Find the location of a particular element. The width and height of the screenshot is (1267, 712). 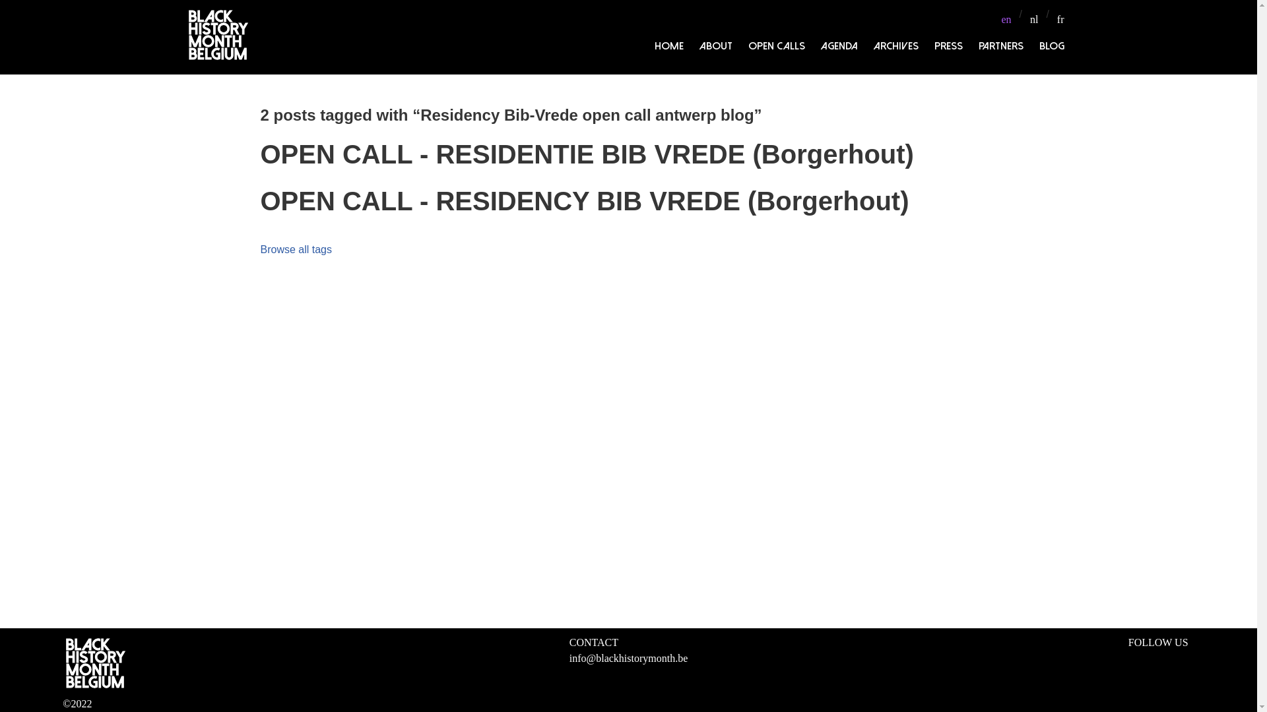

OPEN CALL - RESIDENTIE BIB VREDE (Borgerhout) is located at coordinates (587, 154).